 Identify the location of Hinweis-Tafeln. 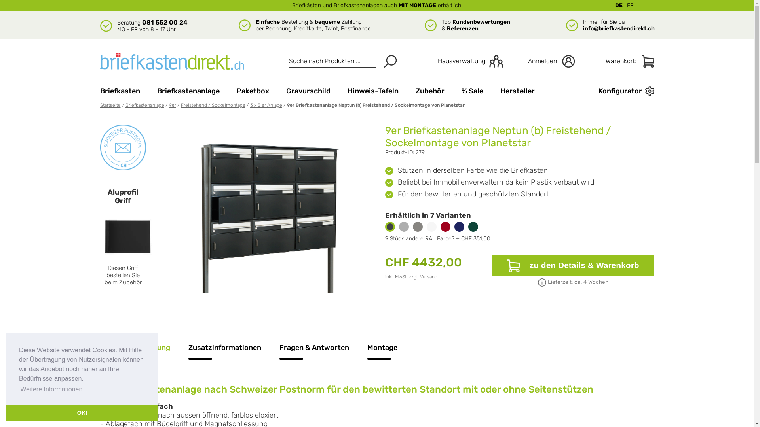
(373, 91).